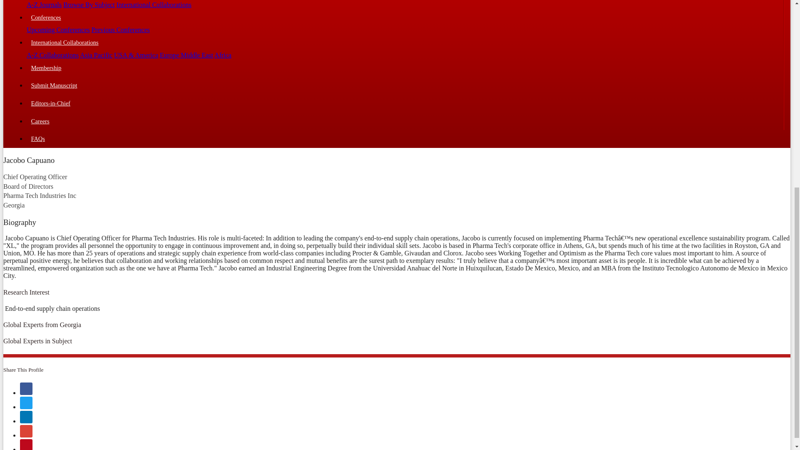  What do you see at coordinates (405, 86) in the screenshot?
I see `Submit Manuscript` at bounding box center [405, 86].